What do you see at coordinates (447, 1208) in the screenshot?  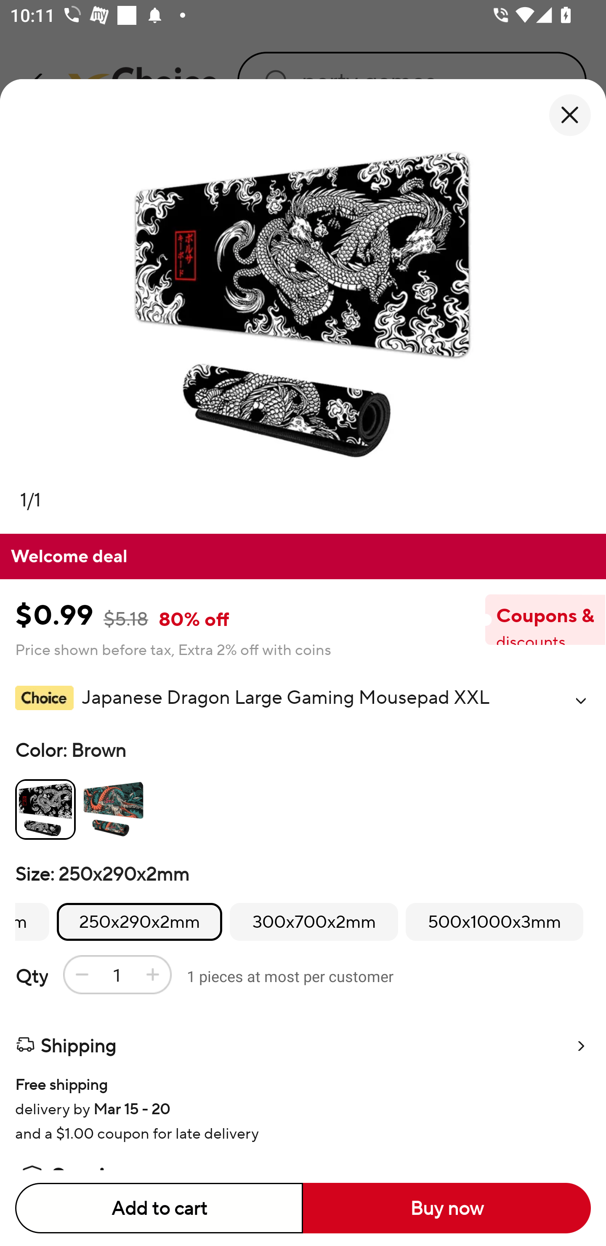 I see `Buy now` at bounding box center [447, 1208].